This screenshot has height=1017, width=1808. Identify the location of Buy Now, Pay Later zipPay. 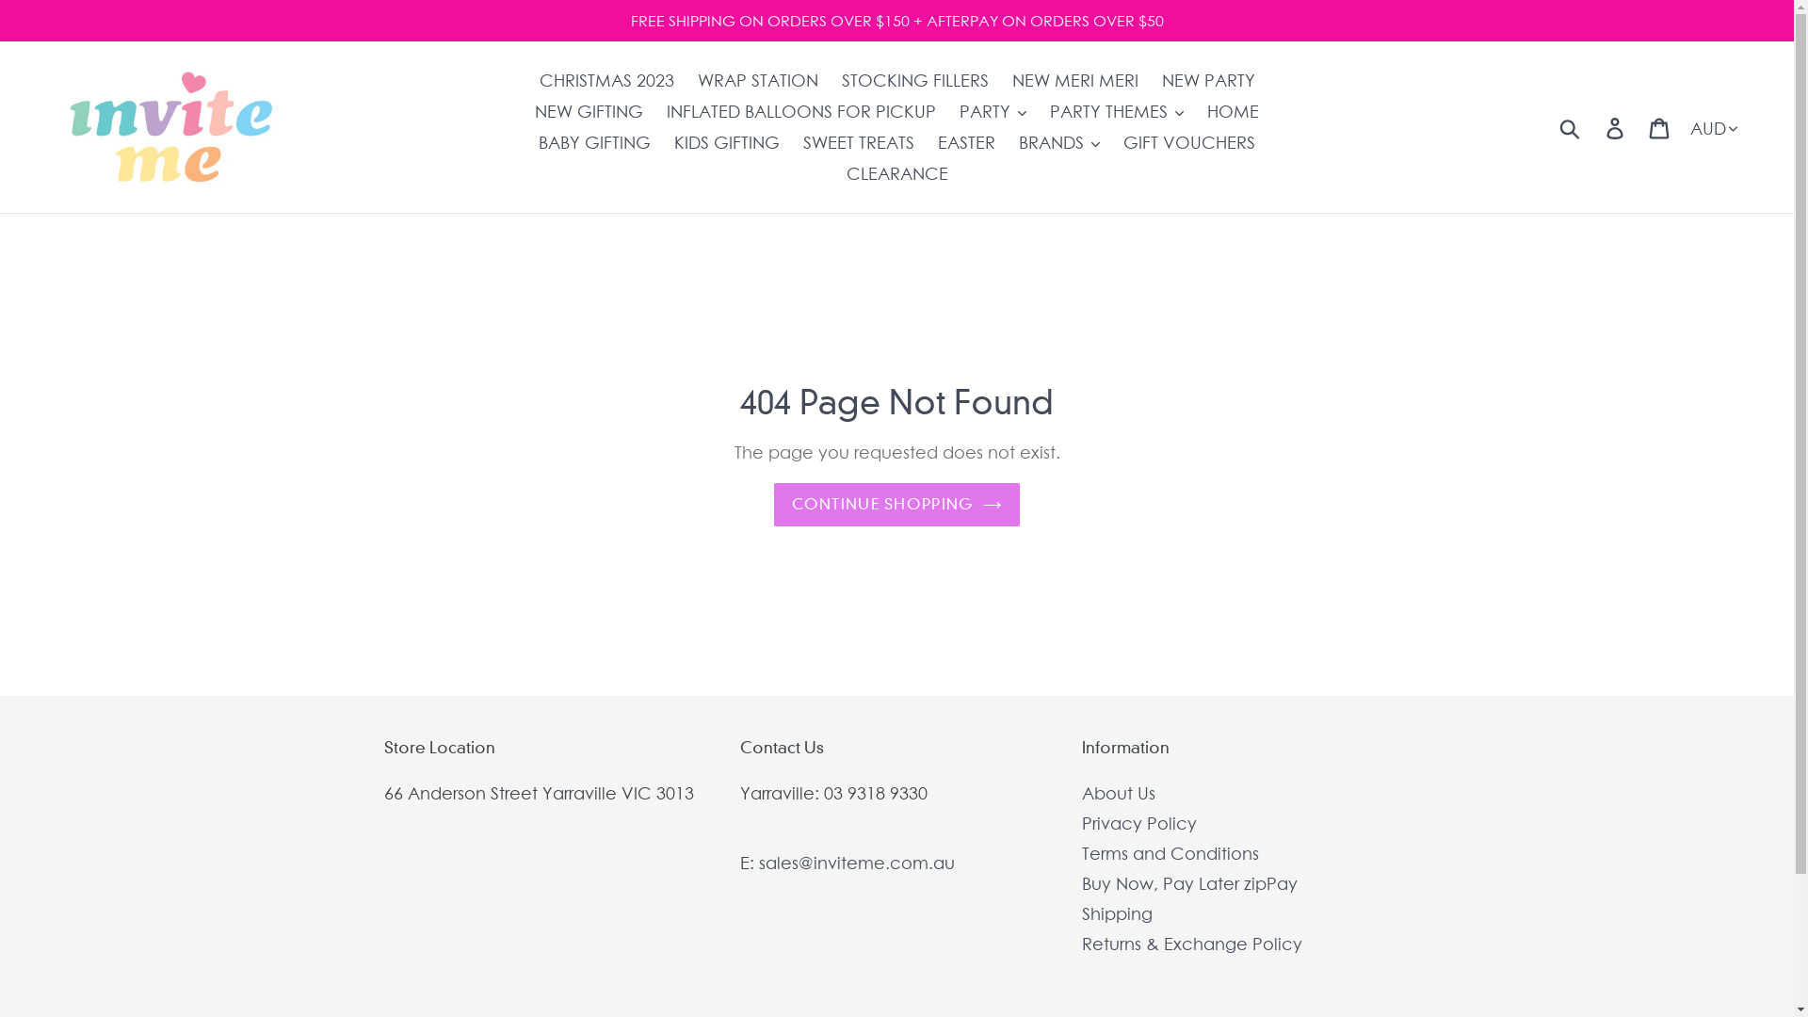
(1190, 883).